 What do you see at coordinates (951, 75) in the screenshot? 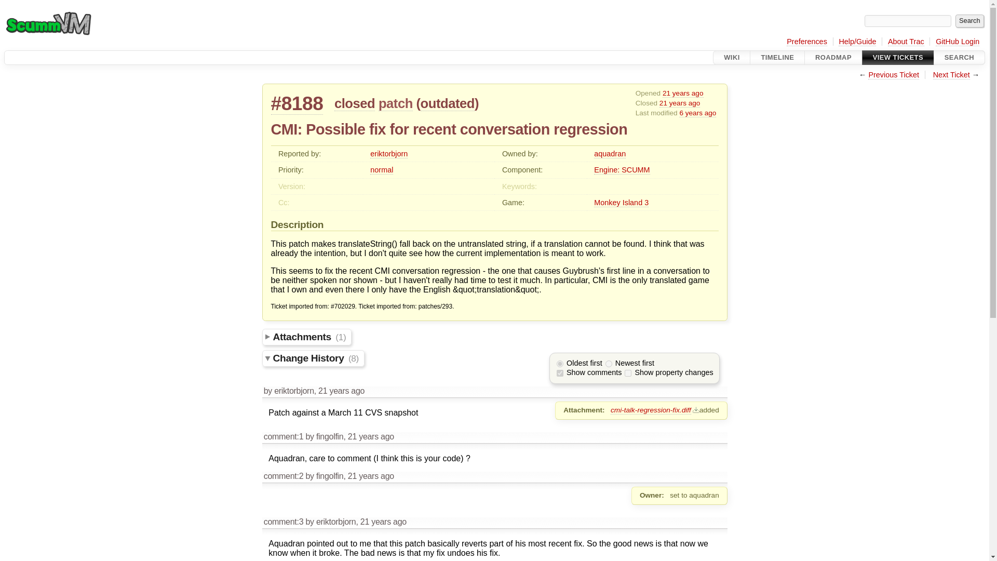
I see `Next Ticket` at bounding box center [951, 75].